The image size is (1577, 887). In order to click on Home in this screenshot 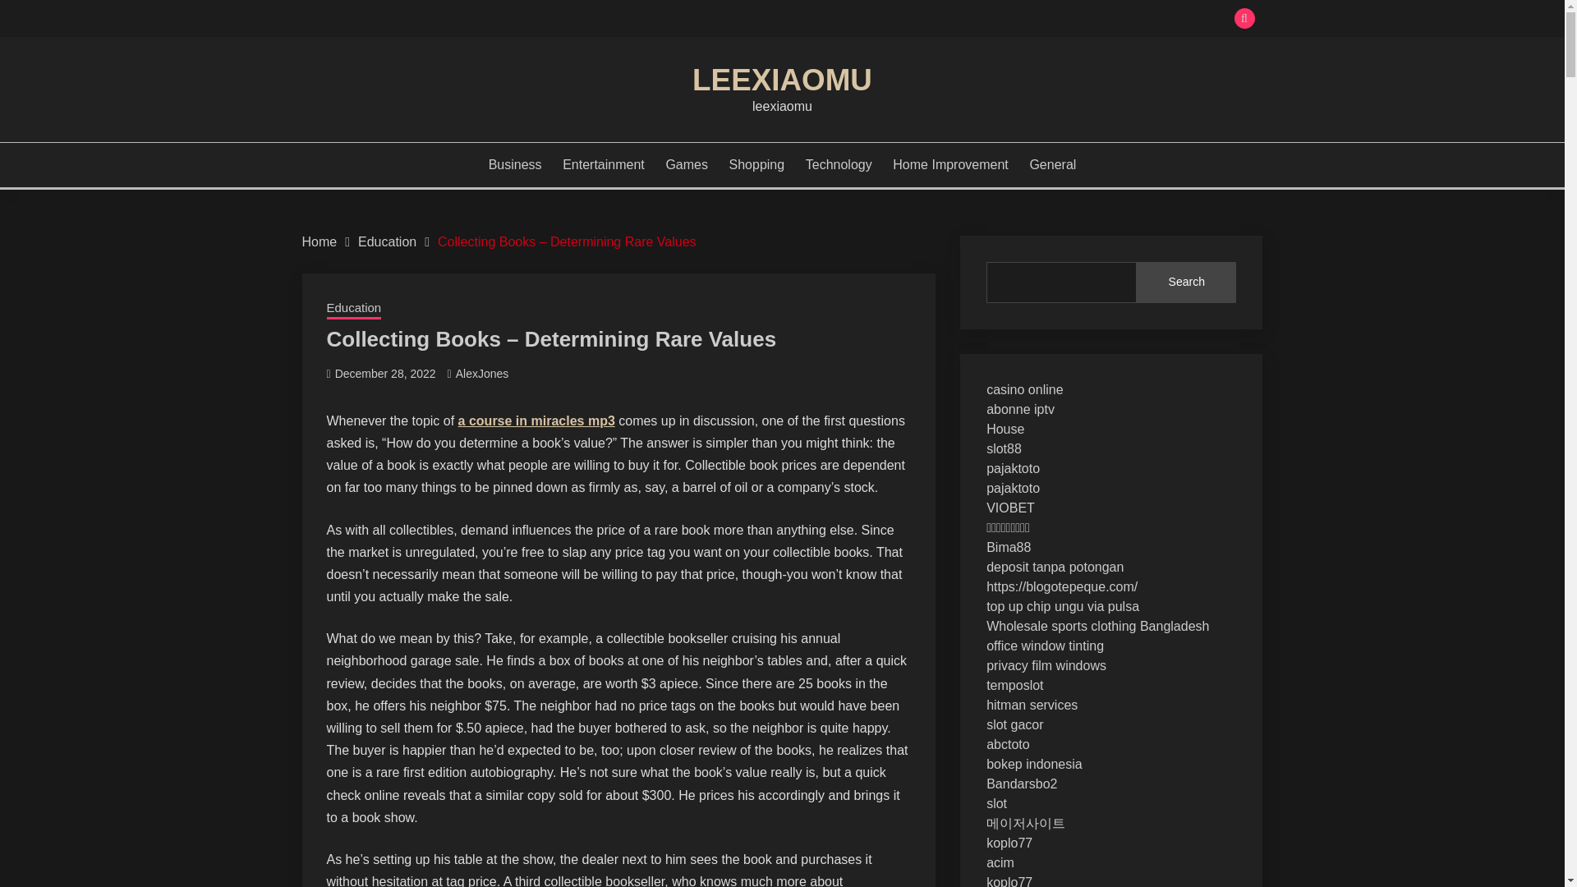, I will do `click(320, 241)`.